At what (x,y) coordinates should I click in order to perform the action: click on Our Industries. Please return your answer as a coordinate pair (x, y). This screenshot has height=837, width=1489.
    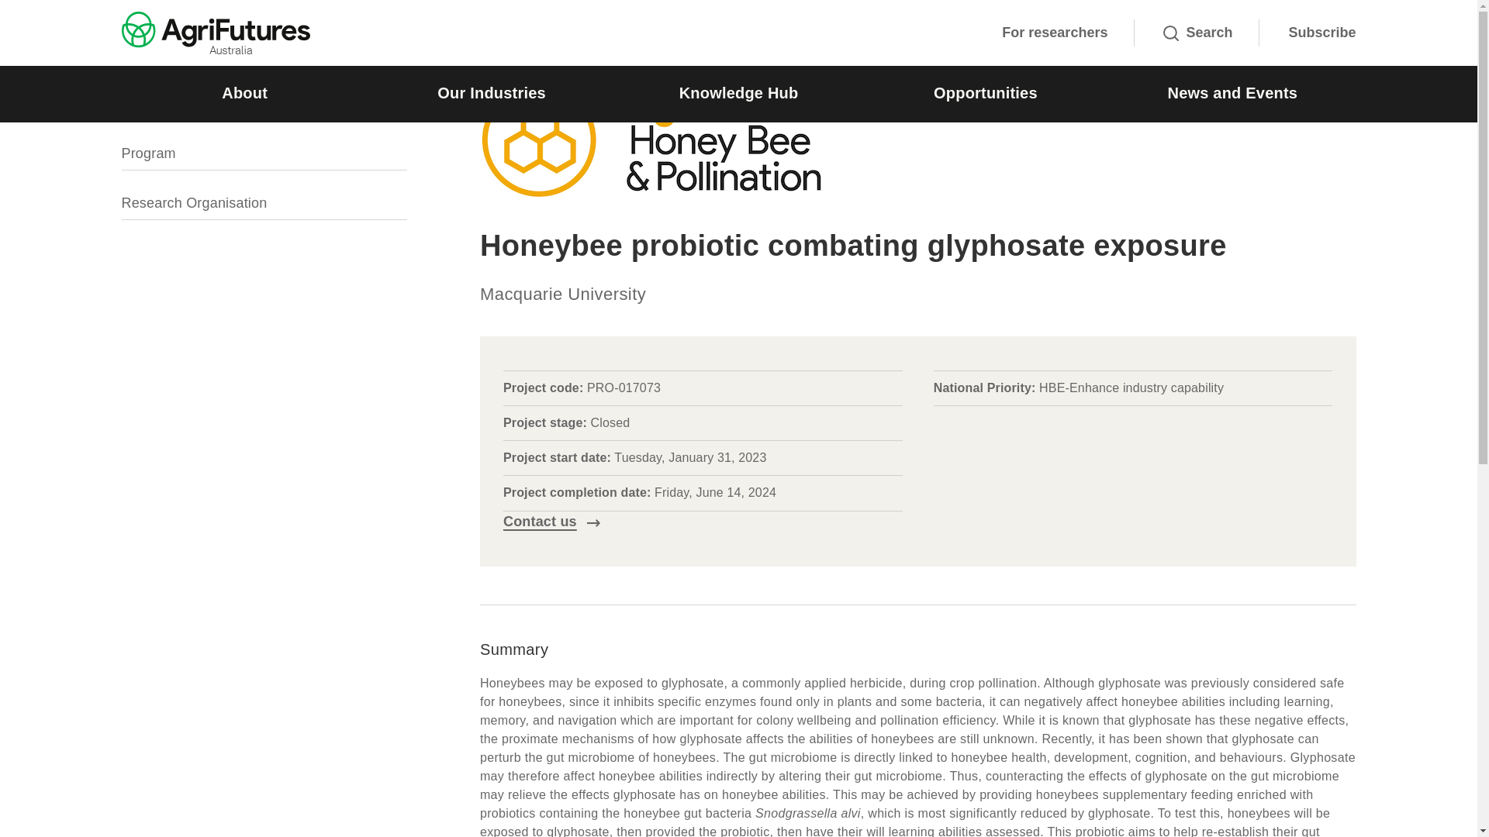
    Looking at the image, I should click on (491, 94).